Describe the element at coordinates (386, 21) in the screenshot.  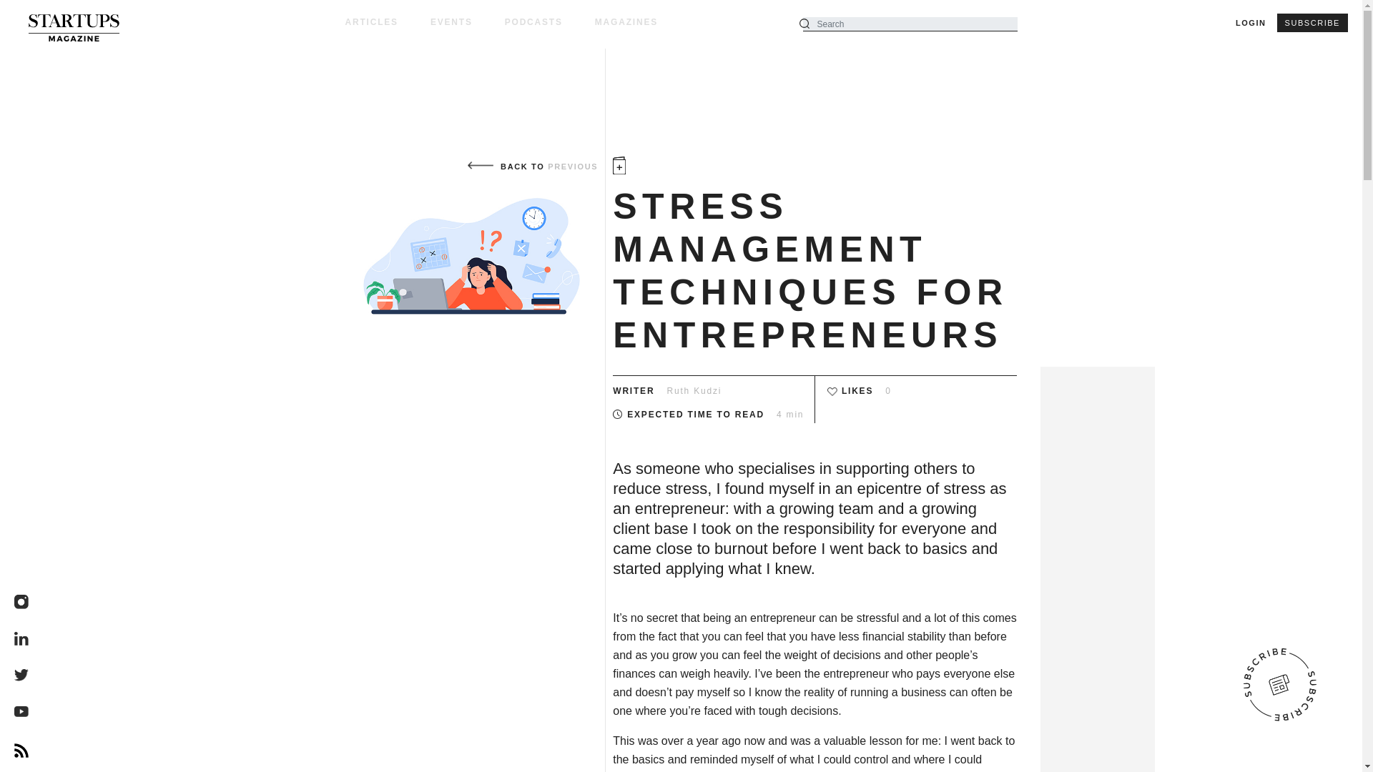
I see `ARTICLES` at that location.